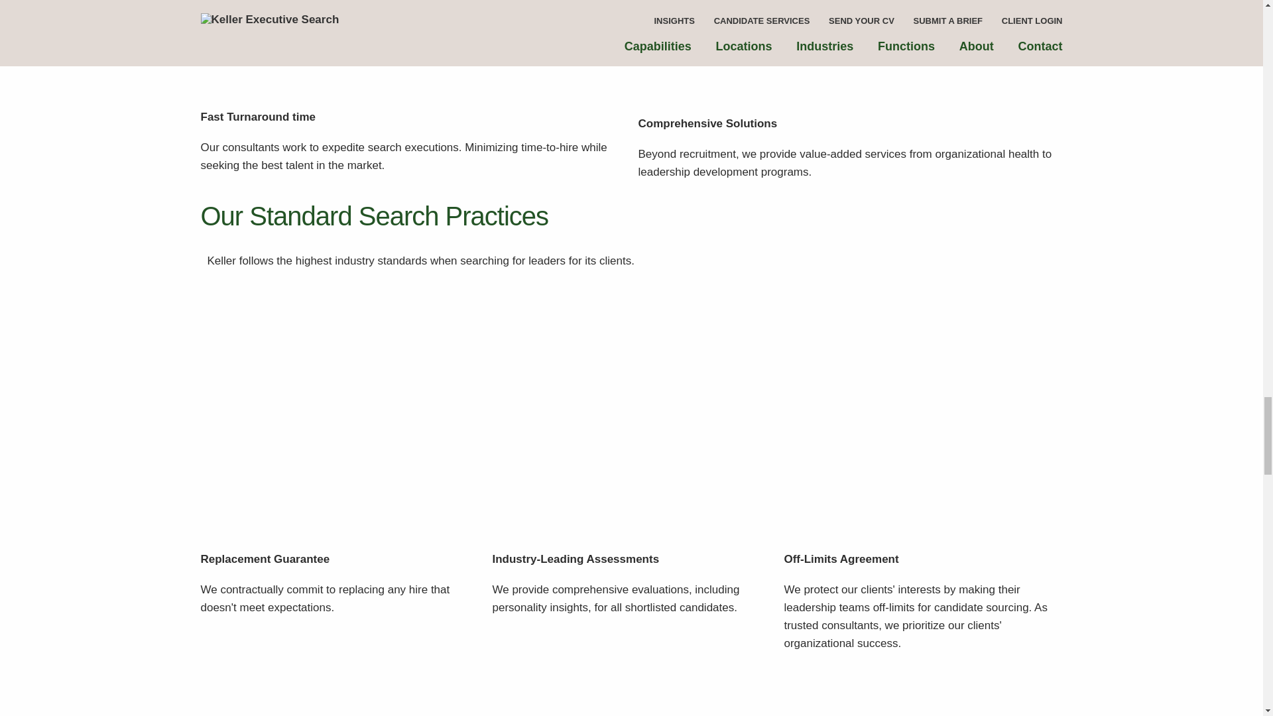 The width and height of the screenshot is (1273, 716). What do you see at coordinates (732, 51) in the screenshot?
I see `value-fee` at bounding box center [732, 51].